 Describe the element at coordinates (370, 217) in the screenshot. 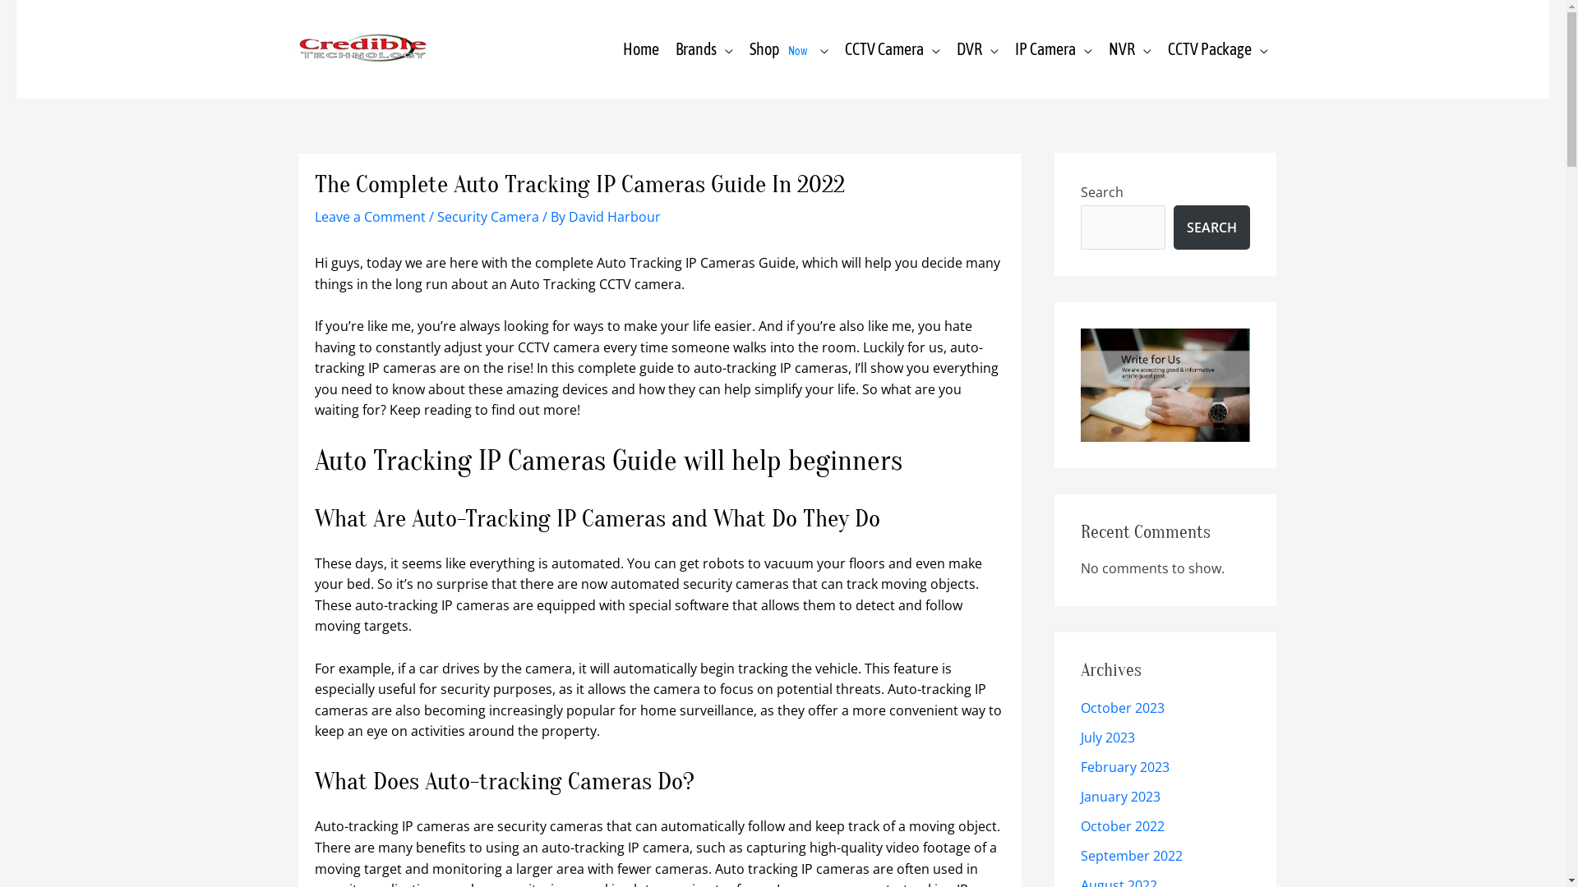

I see `Leave a Comment` at that location.